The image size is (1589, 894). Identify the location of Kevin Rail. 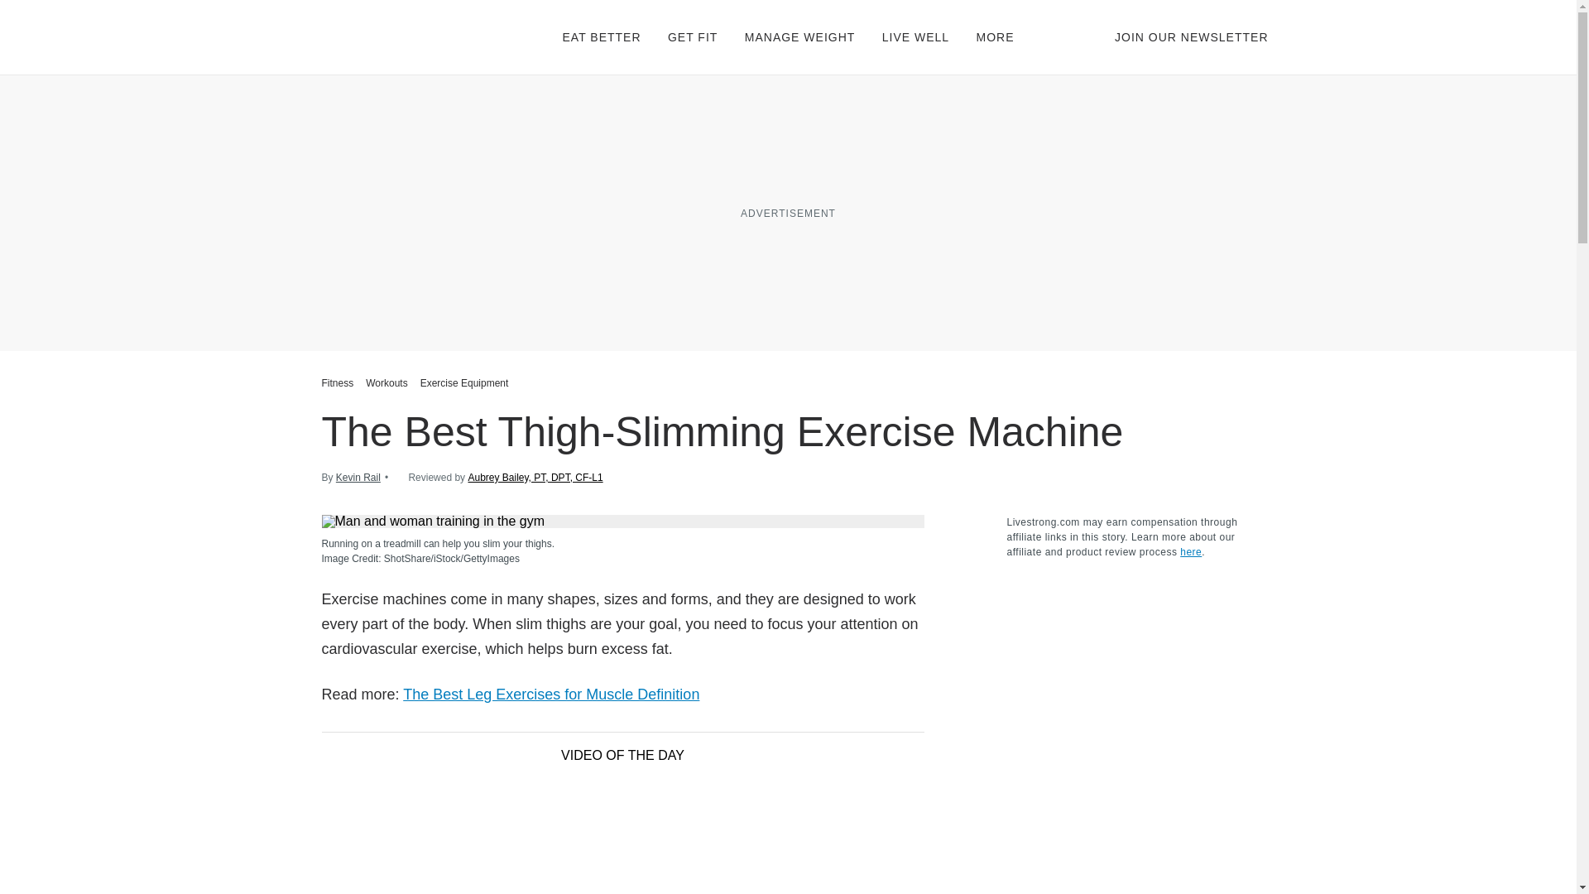
(358, 478).